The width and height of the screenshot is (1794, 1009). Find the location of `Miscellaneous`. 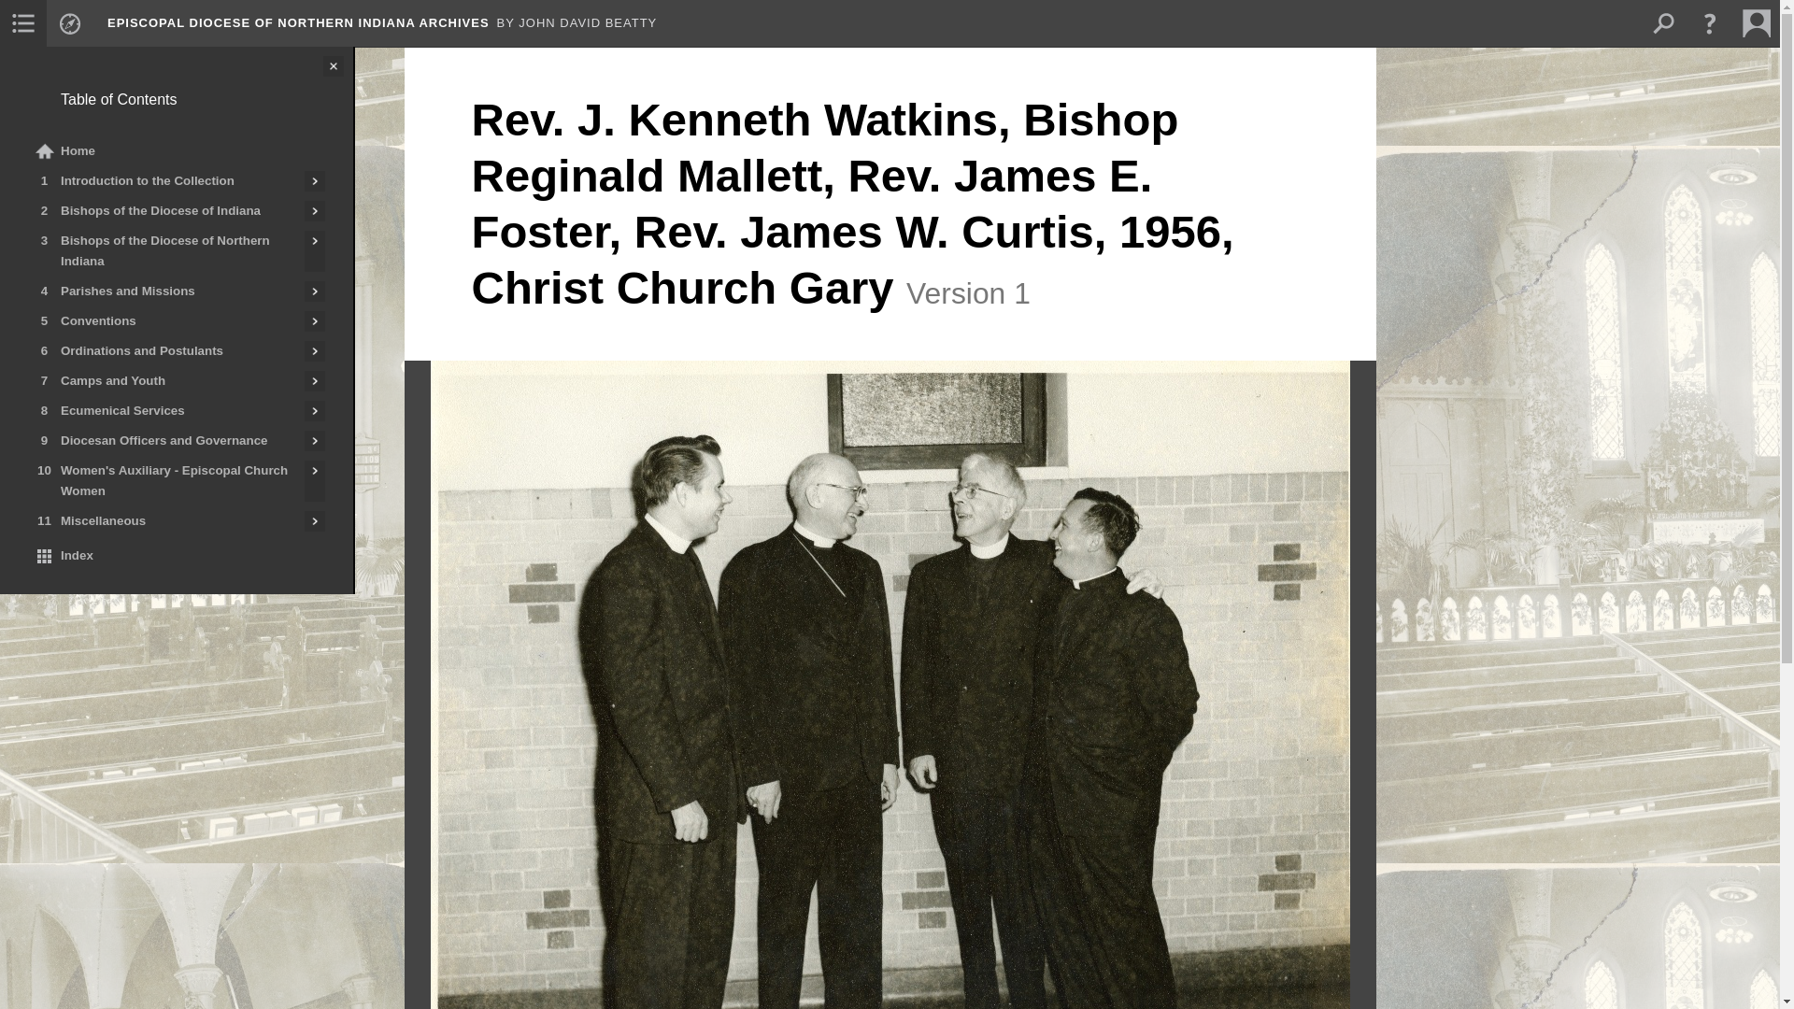

Miscellaneous is located at coordinates (164, 521).